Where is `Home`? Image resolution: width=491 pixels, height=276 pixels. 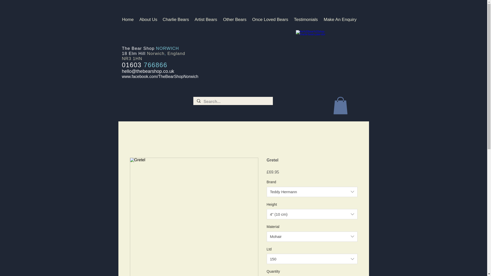 Home is located at coordinates (128, 19).